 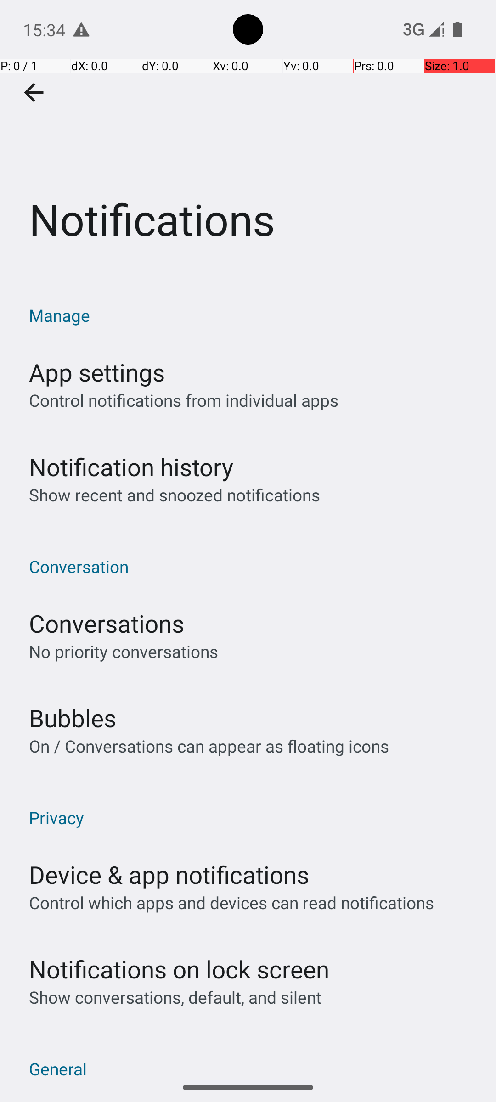 What do you see at coordinates (73, 718) in the screenshot?
I see `Bubbles` at bounding box center [73, 718].